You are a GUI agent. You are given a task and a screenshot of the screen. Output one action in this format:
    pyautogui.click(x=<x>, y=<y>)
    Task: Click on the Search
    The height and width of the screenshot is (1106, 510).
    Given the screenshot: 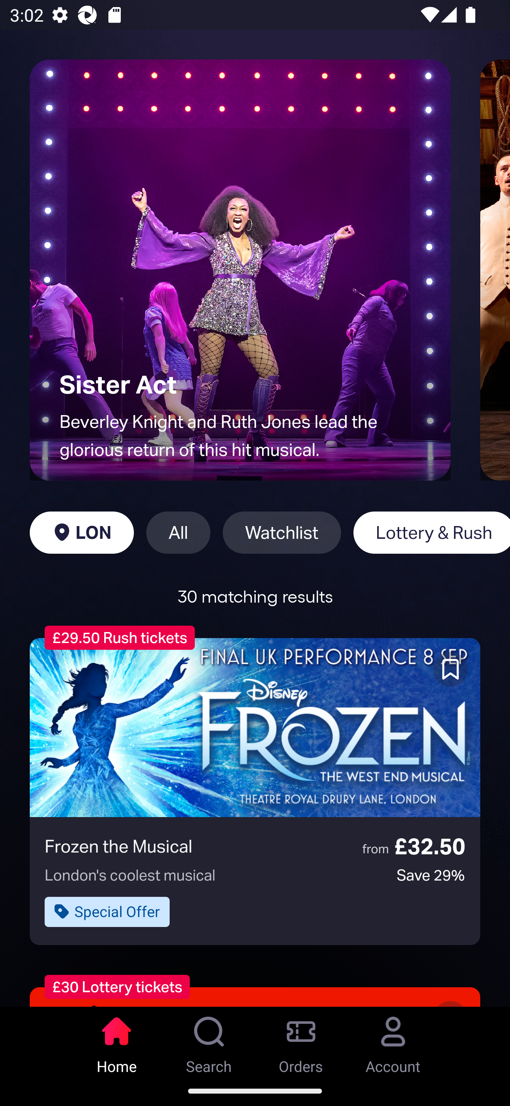 What is the action you would take?
    pyautogui.click(x=209, y=1041)
    